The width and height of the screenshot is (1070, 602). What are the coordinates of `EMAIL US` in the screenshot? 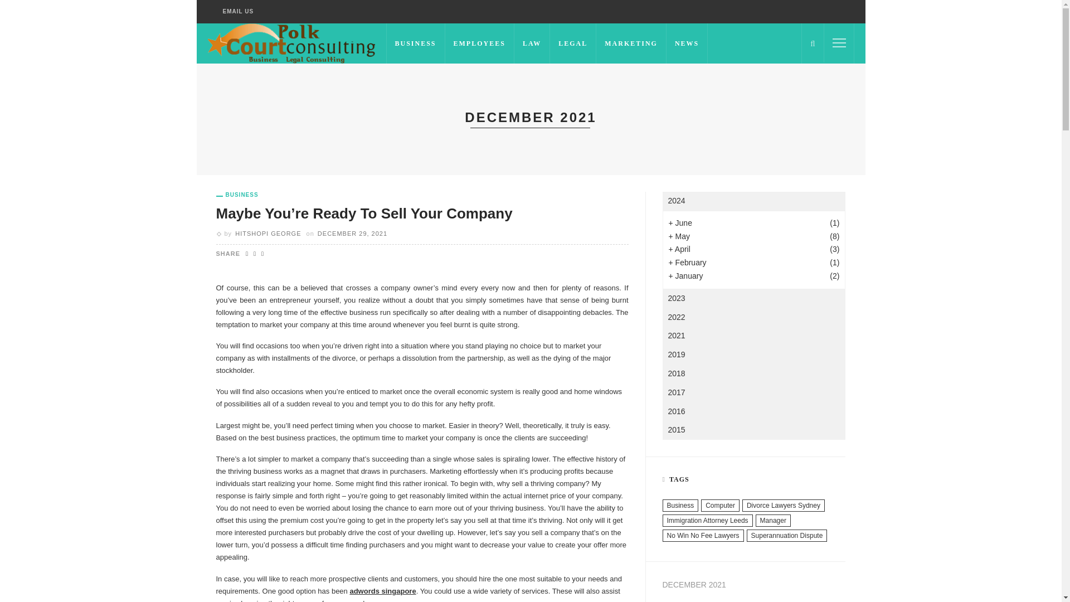 It's located at (239, 12).